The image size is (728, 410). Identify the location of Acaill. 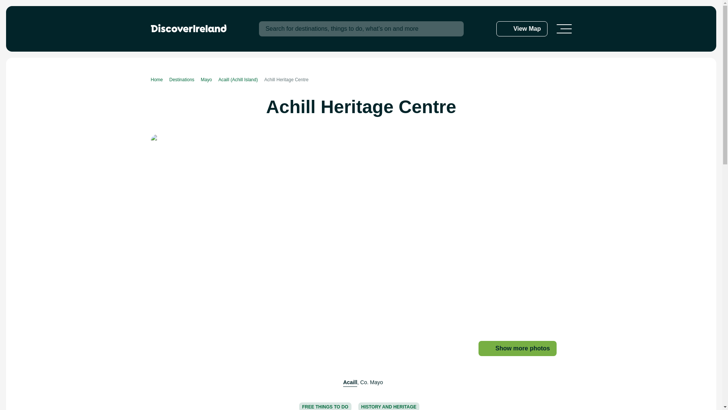
(350, 382).